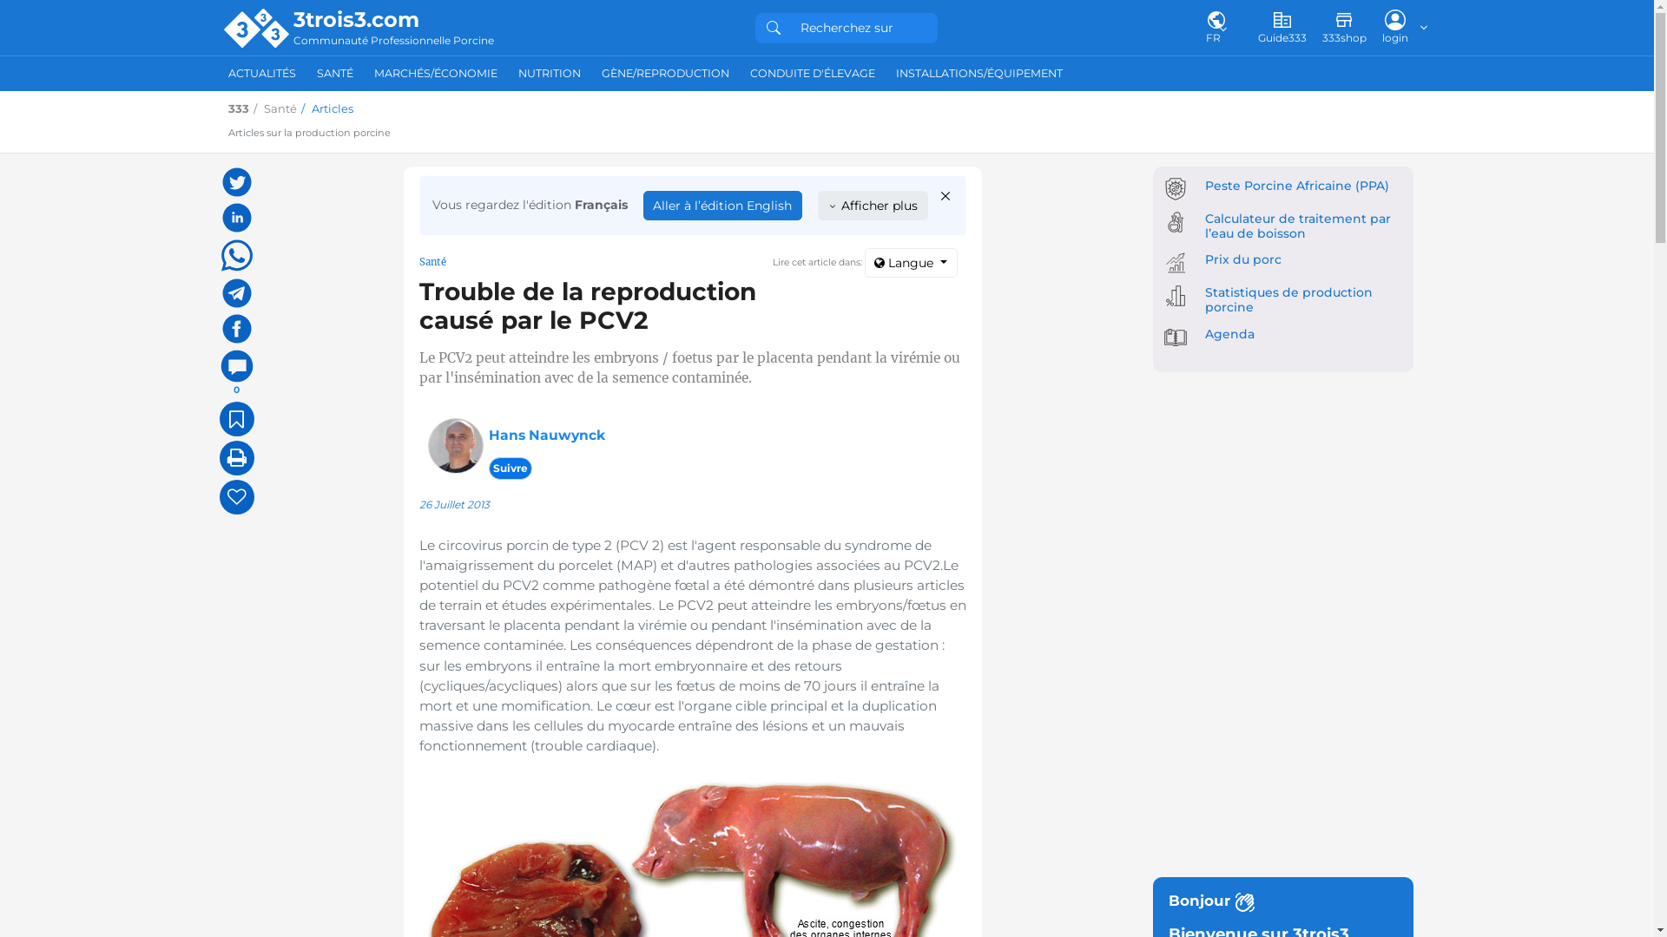  What do you see at coordinates (236, 419) in the screenshot?
I see `Ajouter aux Favoris` at bounding box center [236, 419].